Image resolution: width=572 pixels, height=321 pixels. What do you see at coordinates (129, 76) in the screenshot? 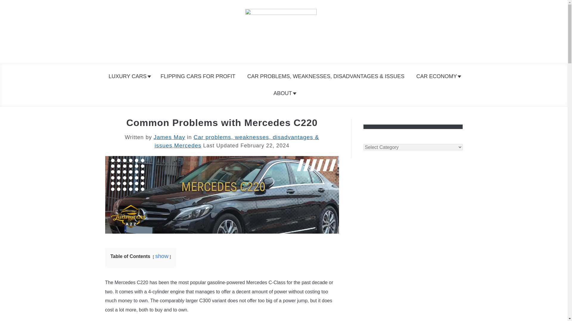
I see `LUXURY CARS` at bounding box center [129, 76].